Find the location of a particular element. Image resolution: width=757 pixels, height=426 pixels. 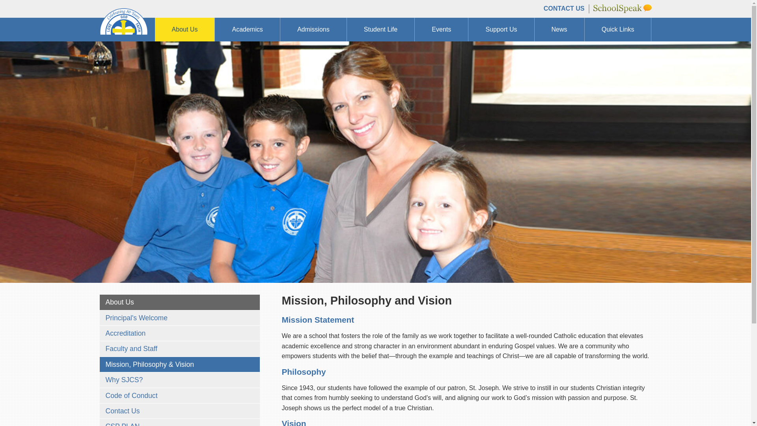

Support Us is located at coordinates (502, 29).